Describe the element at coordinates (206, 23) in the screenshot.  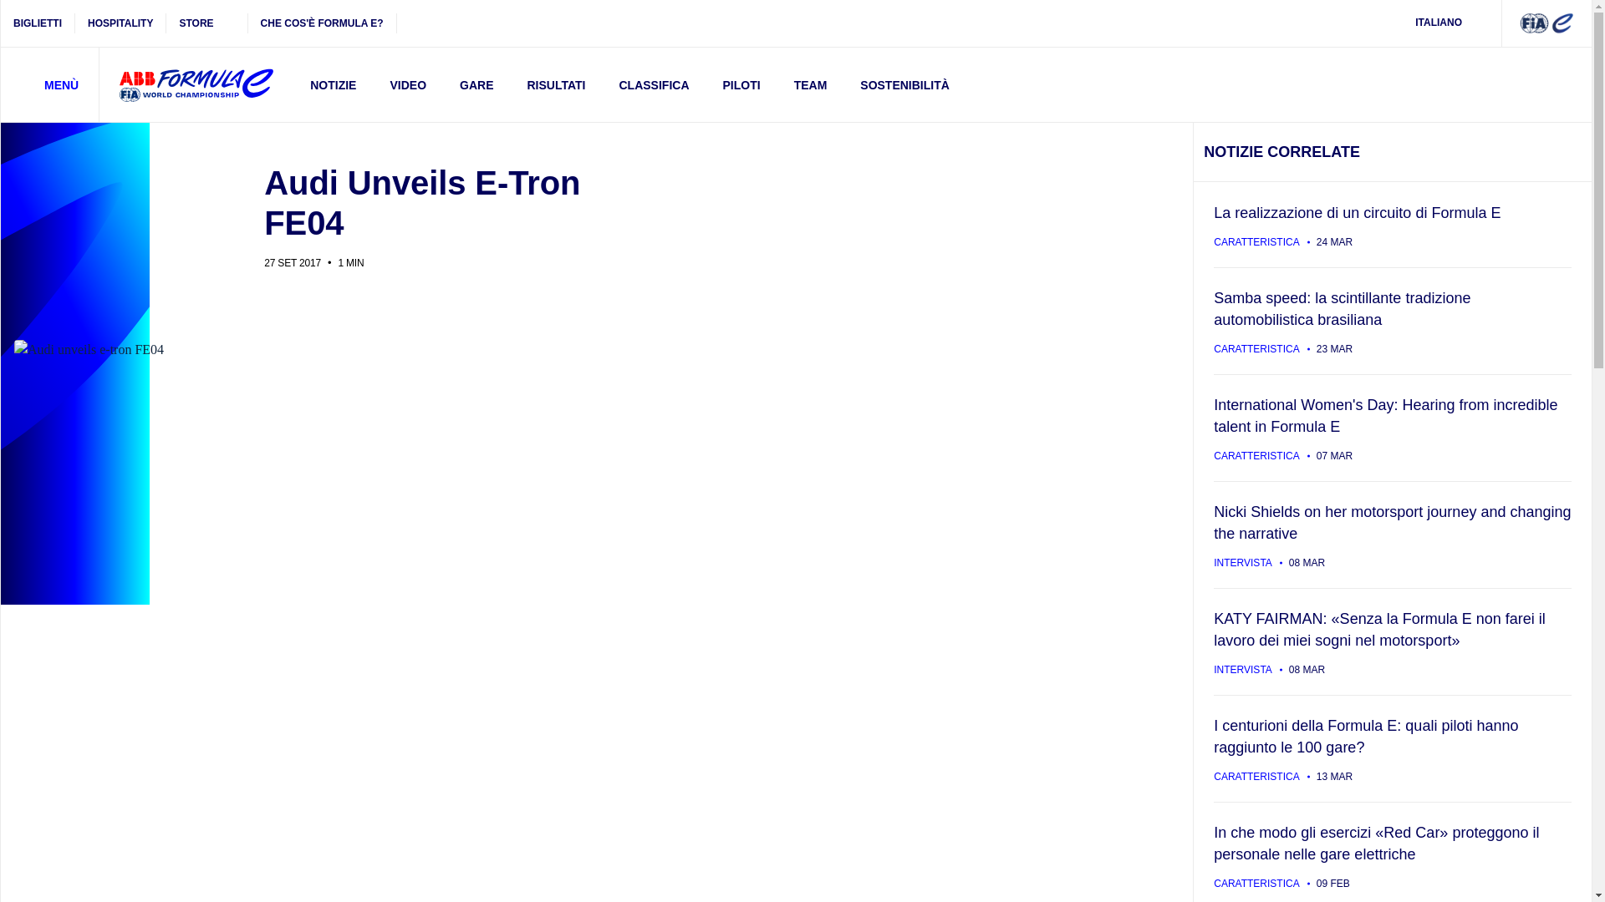
I see `STORE` at that location.